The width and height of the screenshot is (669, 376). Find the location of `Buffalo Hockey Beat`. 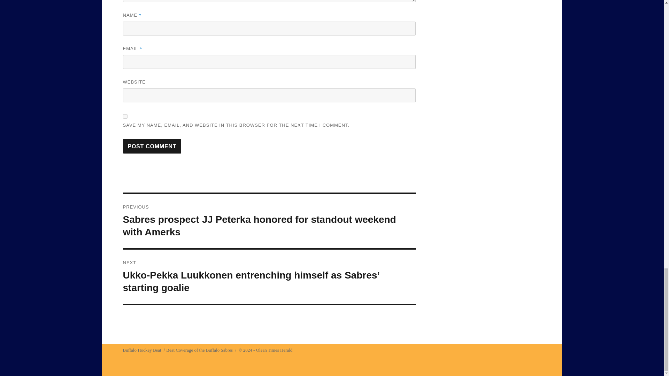

Buffalo Hockey Beat is located at coordinates (141, 350).